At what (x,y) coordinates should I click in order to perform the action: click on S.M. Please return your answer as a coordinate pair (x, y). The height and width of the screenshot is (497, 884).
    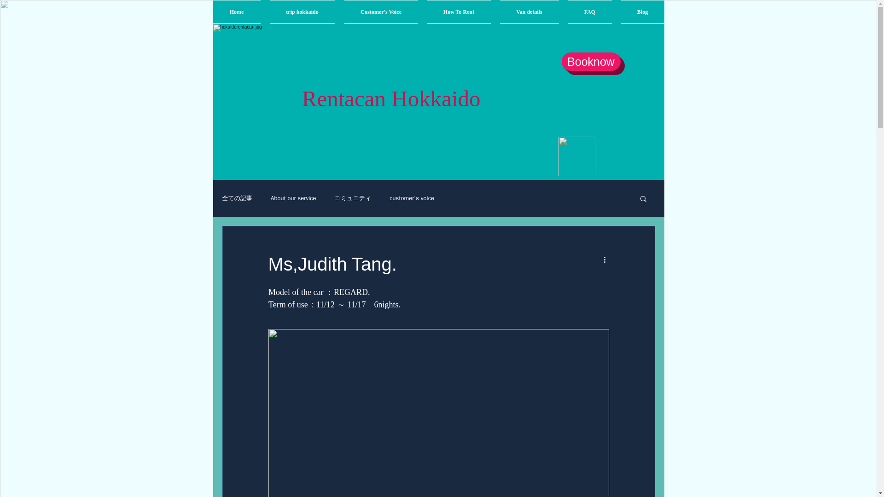
    Looking at the image, I should click on (448, 294).